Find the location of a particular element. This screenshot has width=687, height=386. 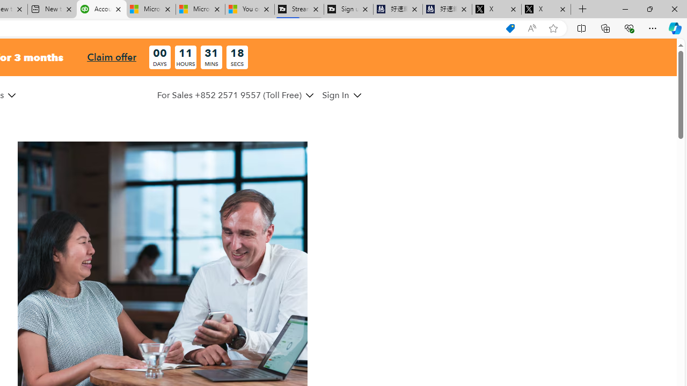

Close tab is located at coordinates (562, 9).